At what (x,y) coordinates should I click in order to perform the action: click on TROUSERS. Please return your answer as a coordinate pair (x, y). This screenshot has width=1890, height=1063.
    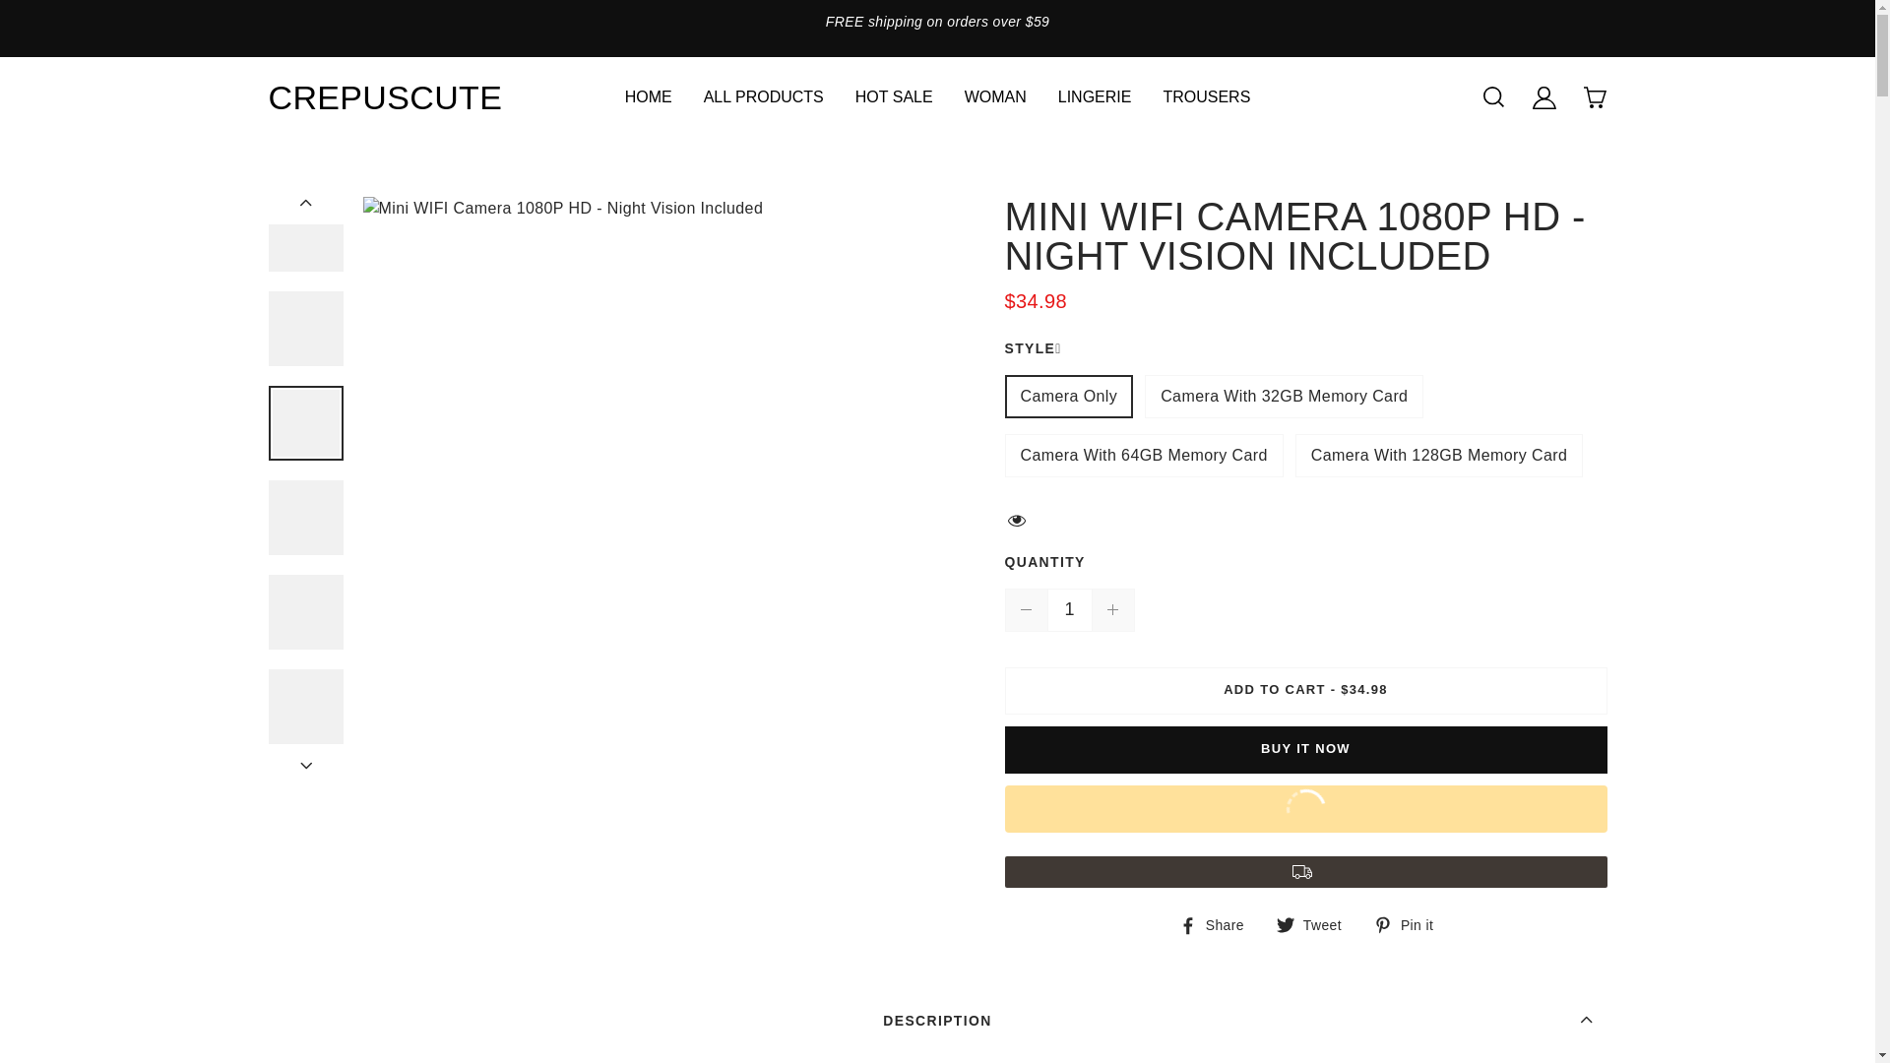
    Looking at the image, I should click on (1205, 97).